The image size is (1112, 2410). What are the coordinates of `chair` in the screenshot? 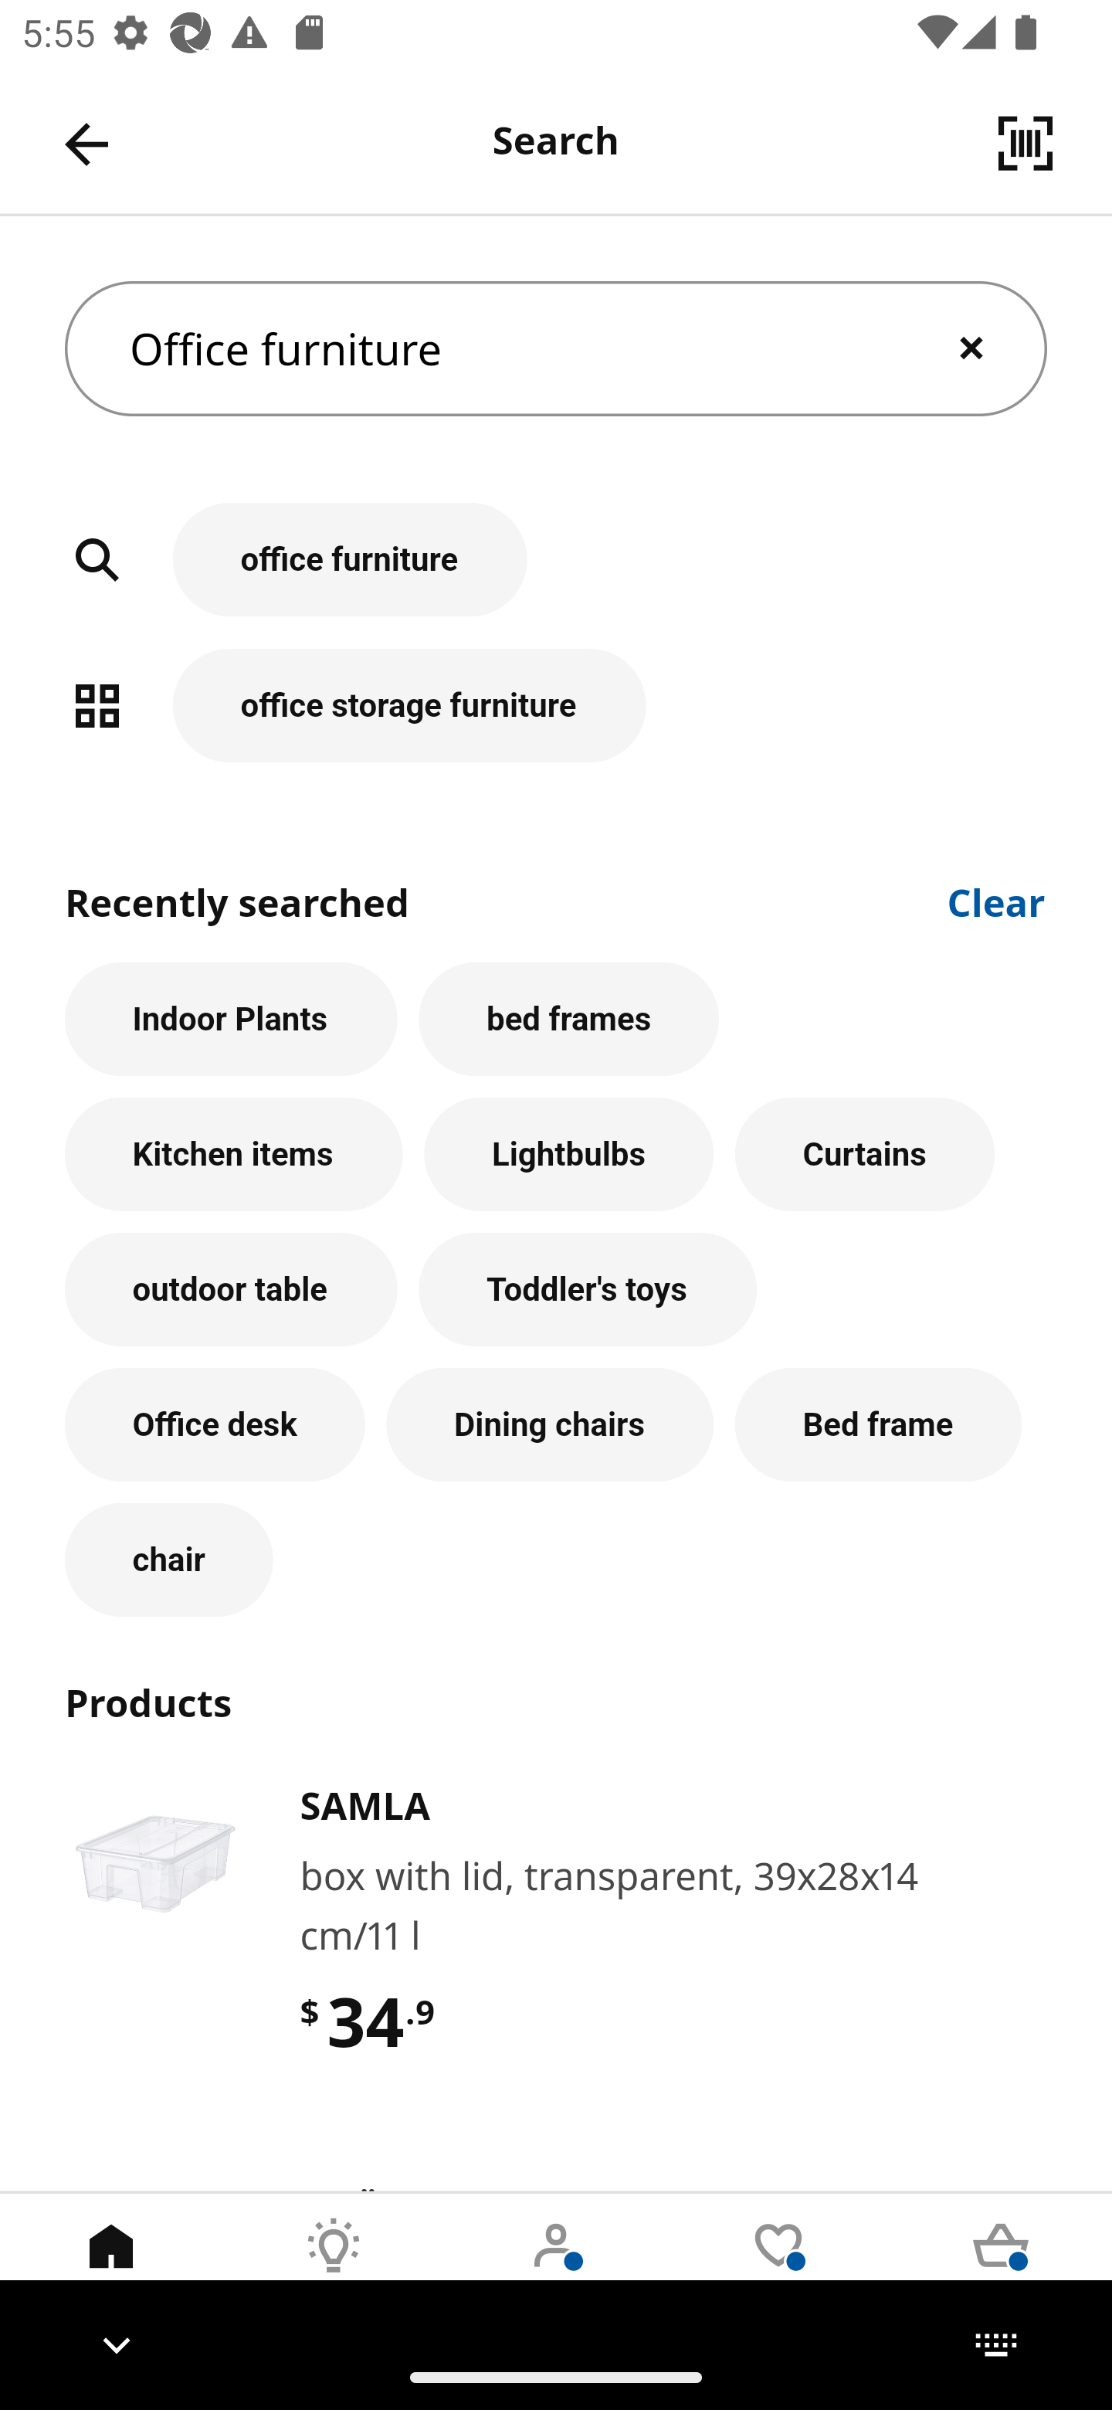 It's located at (168, 1560).